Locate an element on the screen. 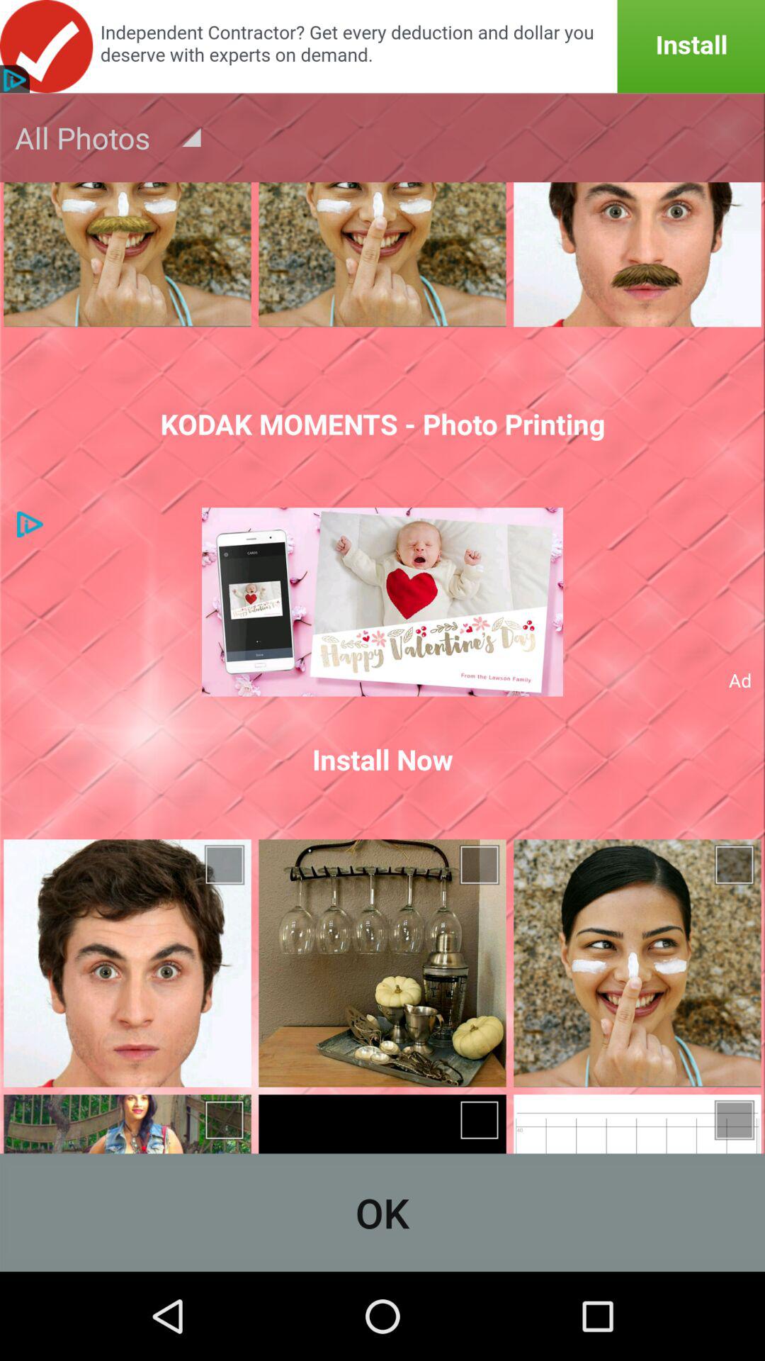 This screenshot has height=1361, width=765. advertisement banner is located at coordinates (382, 47).